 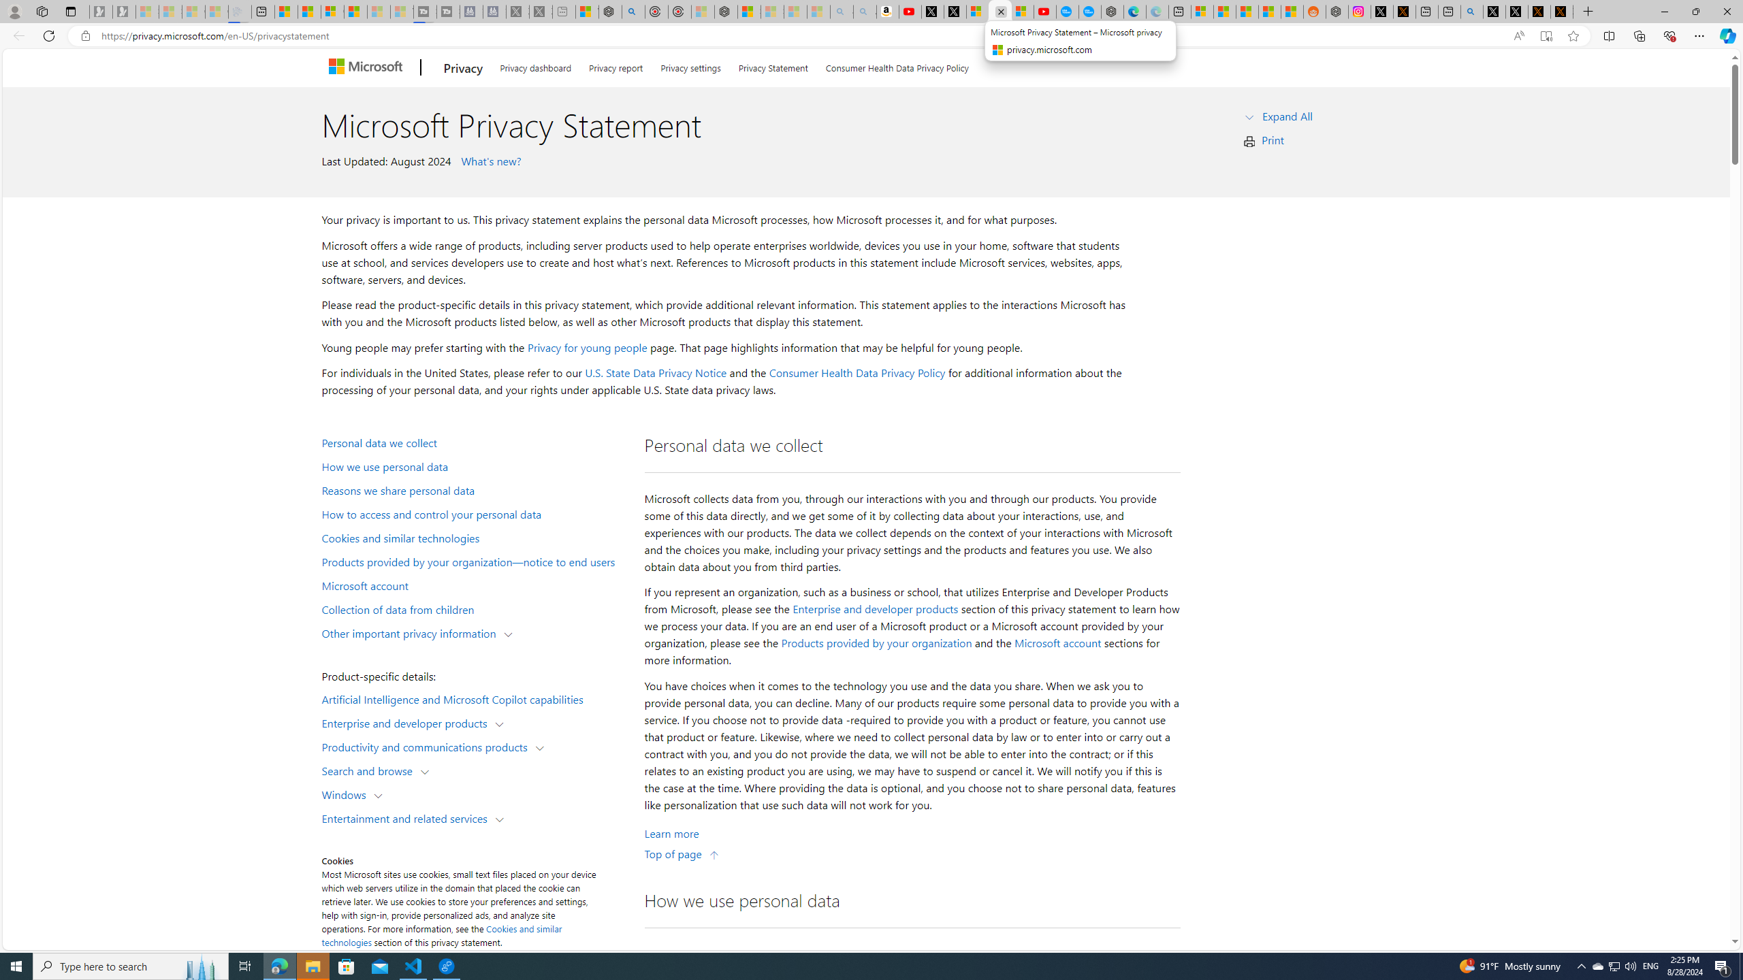 What do you see at coordinates (1068, 12) in the screenshot?
I see `Opinion: Op-Ed and Commentary - USA TODAY` at bounding box center [1068, 12].